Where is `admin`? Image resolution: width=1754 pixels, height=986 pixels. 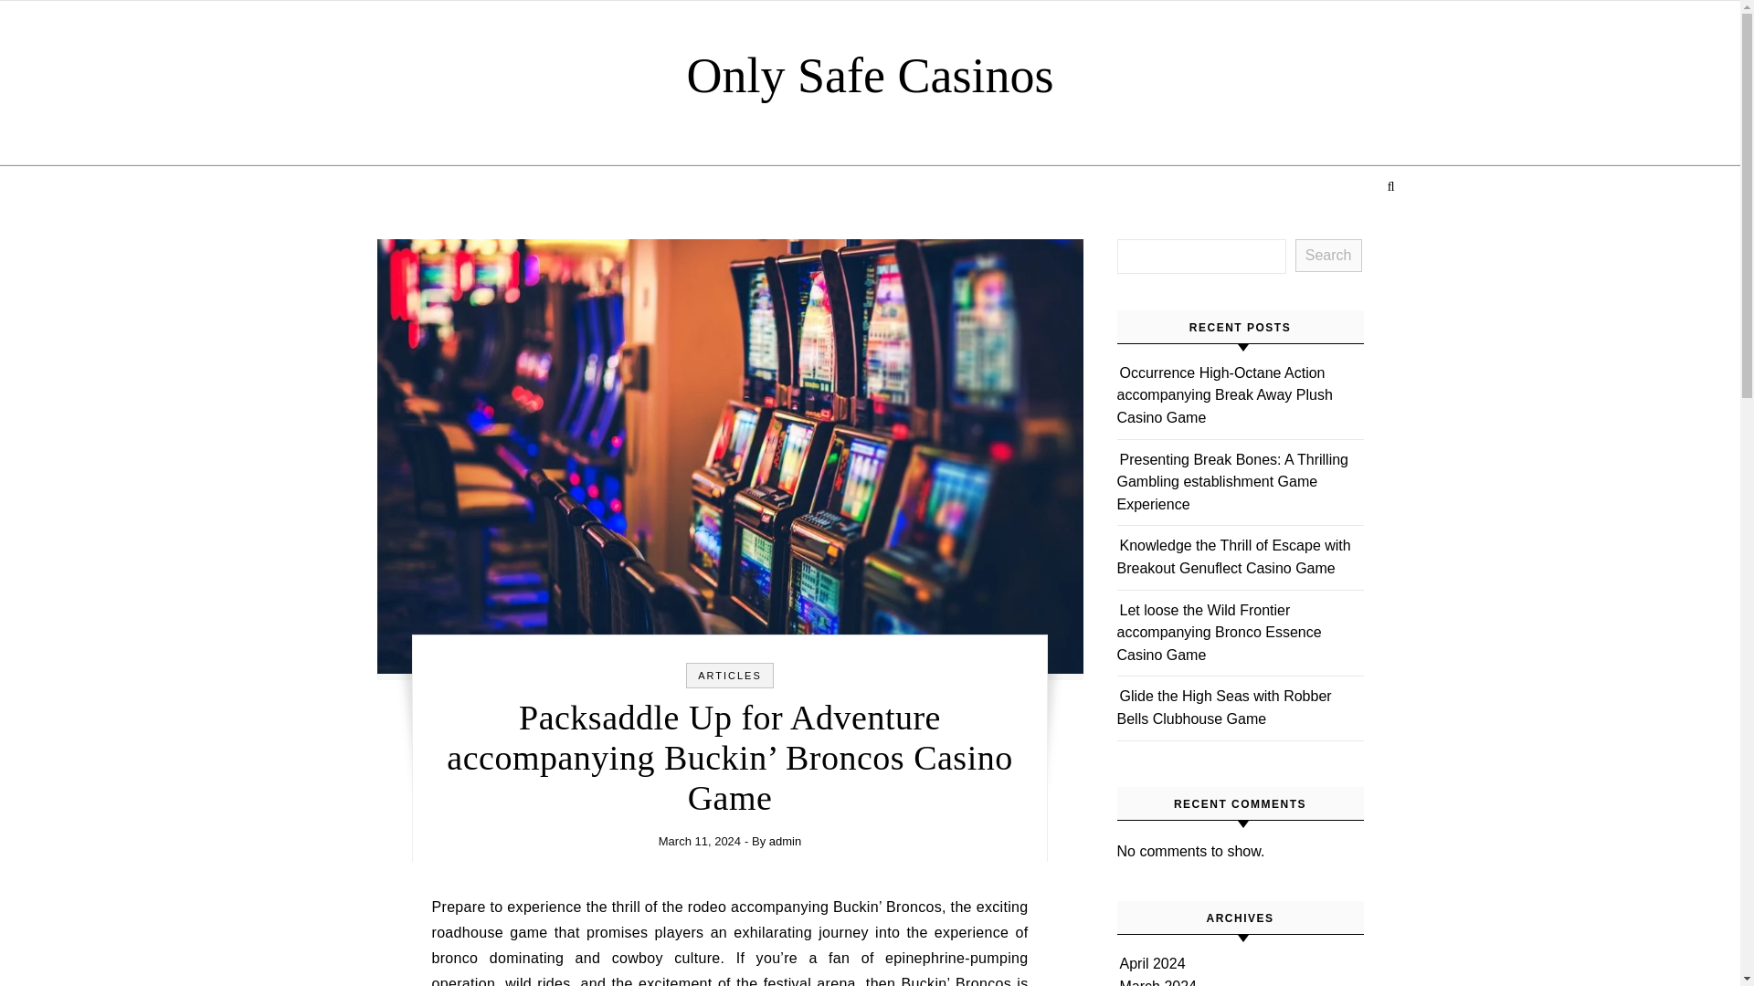 admin is located at coordinates (786, 840).